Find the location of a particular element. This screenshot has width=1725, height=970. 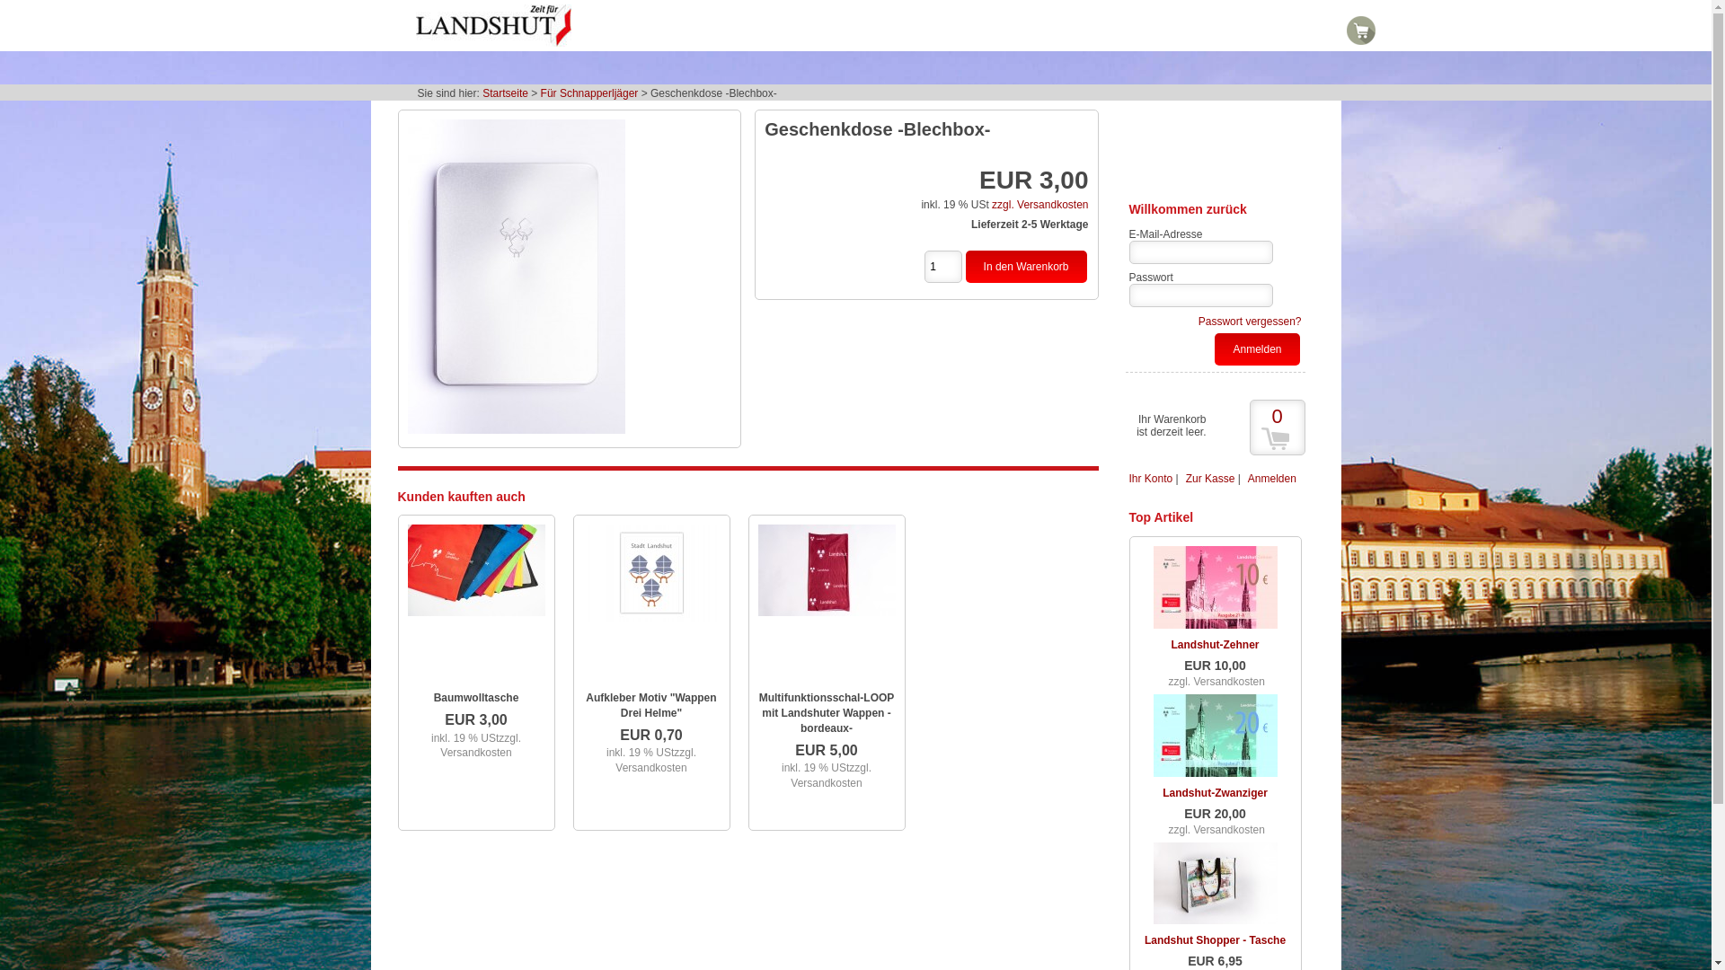

Passwort vergessen? is located at coordinates (1251, 322).